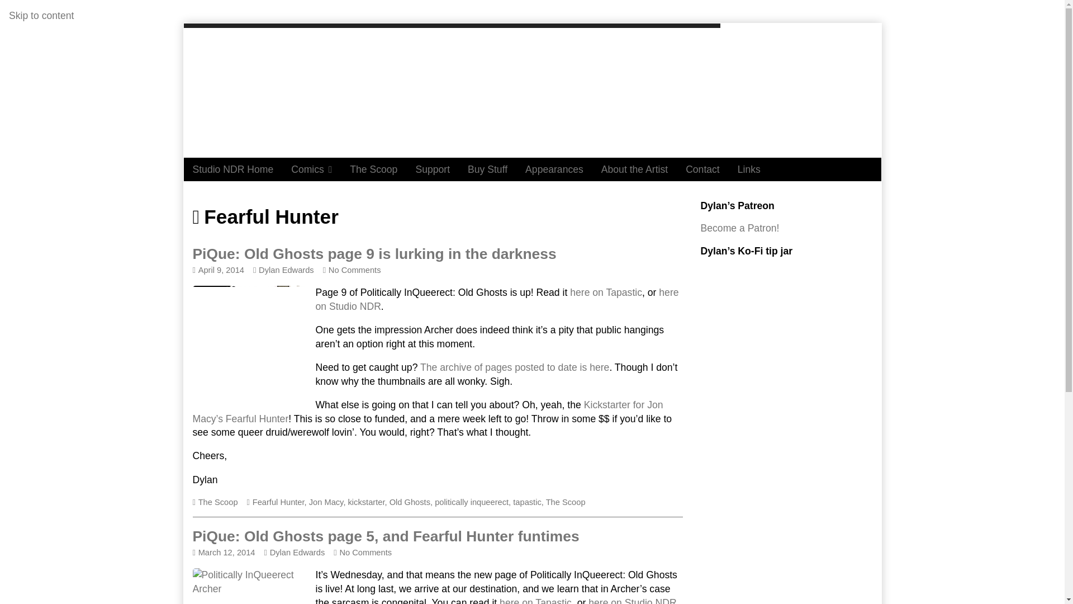  Describe the element at coordinates (496, 300) in the screenshot. I see `here on Studio NDR` at that location.